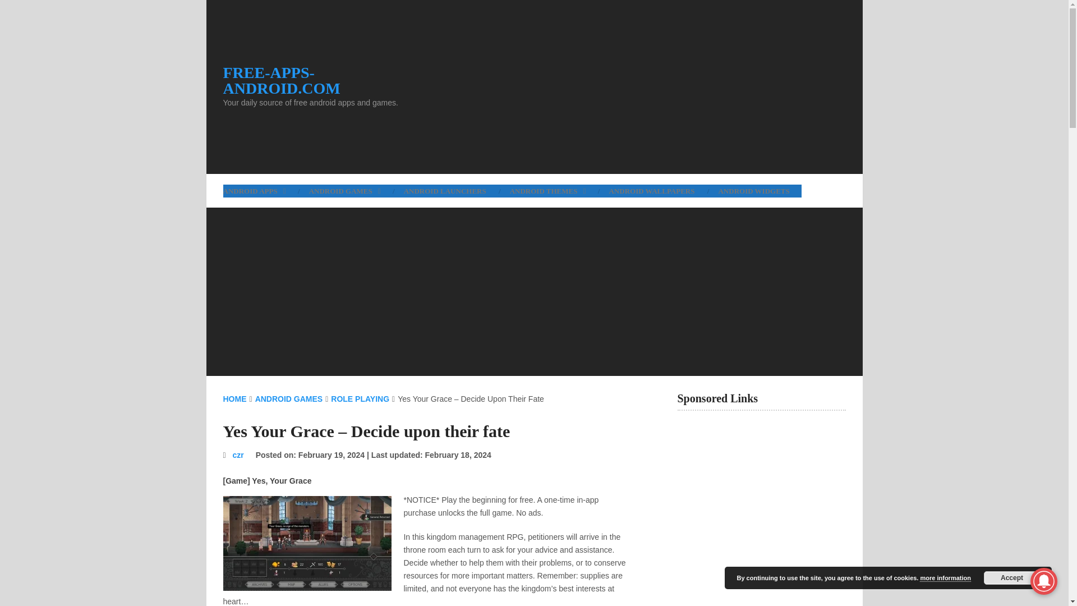 Image resolution: width=1077 pixels, height=606 pixels. What do you see at coordinates (326, 80) in the screenshot?
I see `FREE-APPS-ANDROID.COM` at bounding box center [326, 80].